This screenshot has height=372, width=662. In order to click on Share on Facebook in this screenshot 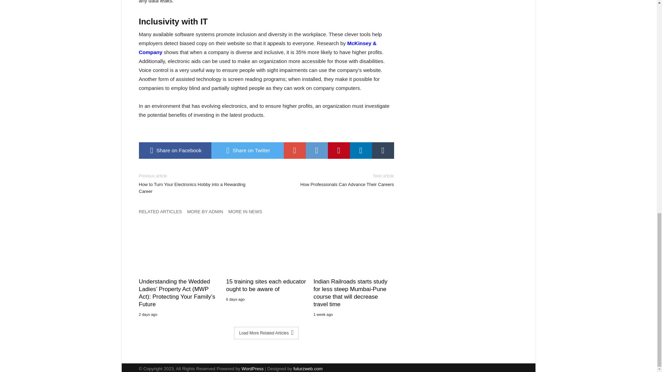, I will do `click(317, 150)`.